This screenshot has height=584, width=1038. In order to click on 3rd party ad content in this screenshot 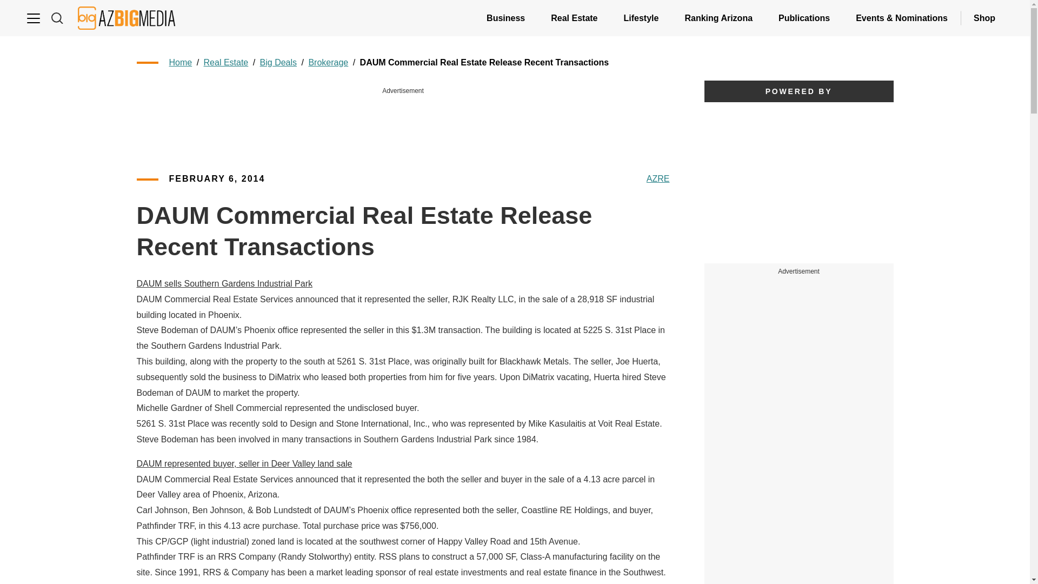, I will do `click(799, 360)`.